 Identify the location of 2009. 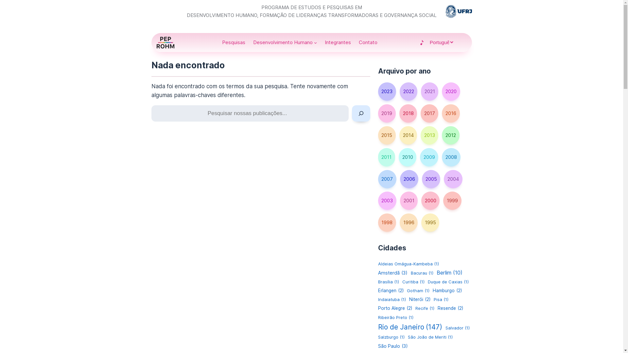
(429, 157).